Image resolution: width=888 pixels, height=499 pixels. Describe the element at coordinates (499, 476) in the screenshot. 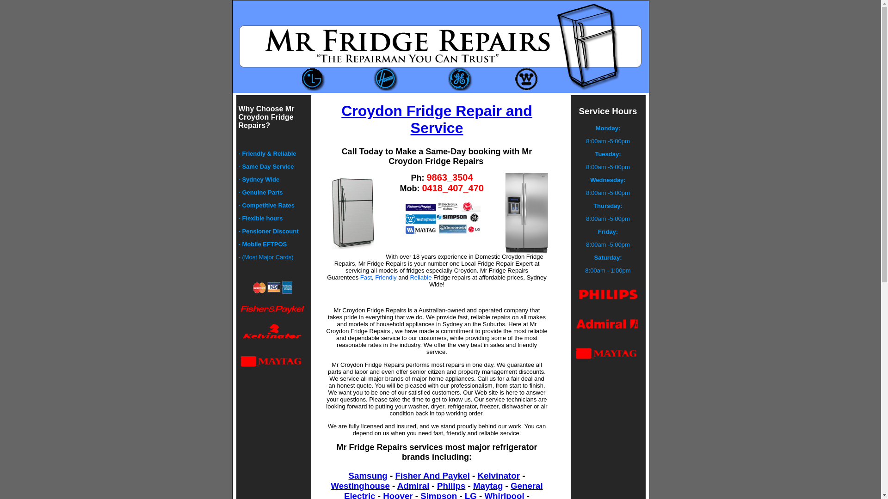

I see `Kelvinator` at that location.